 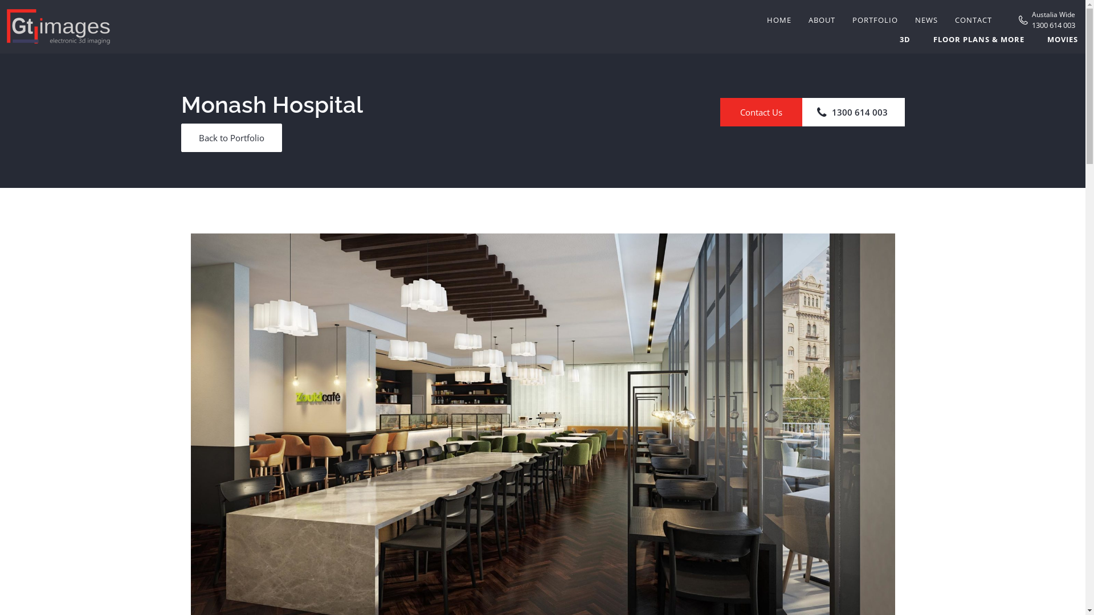 What do you see at coordinates (822, 20) in the screenshot?
I see `ABOUT` at bounding box center [822, 20].